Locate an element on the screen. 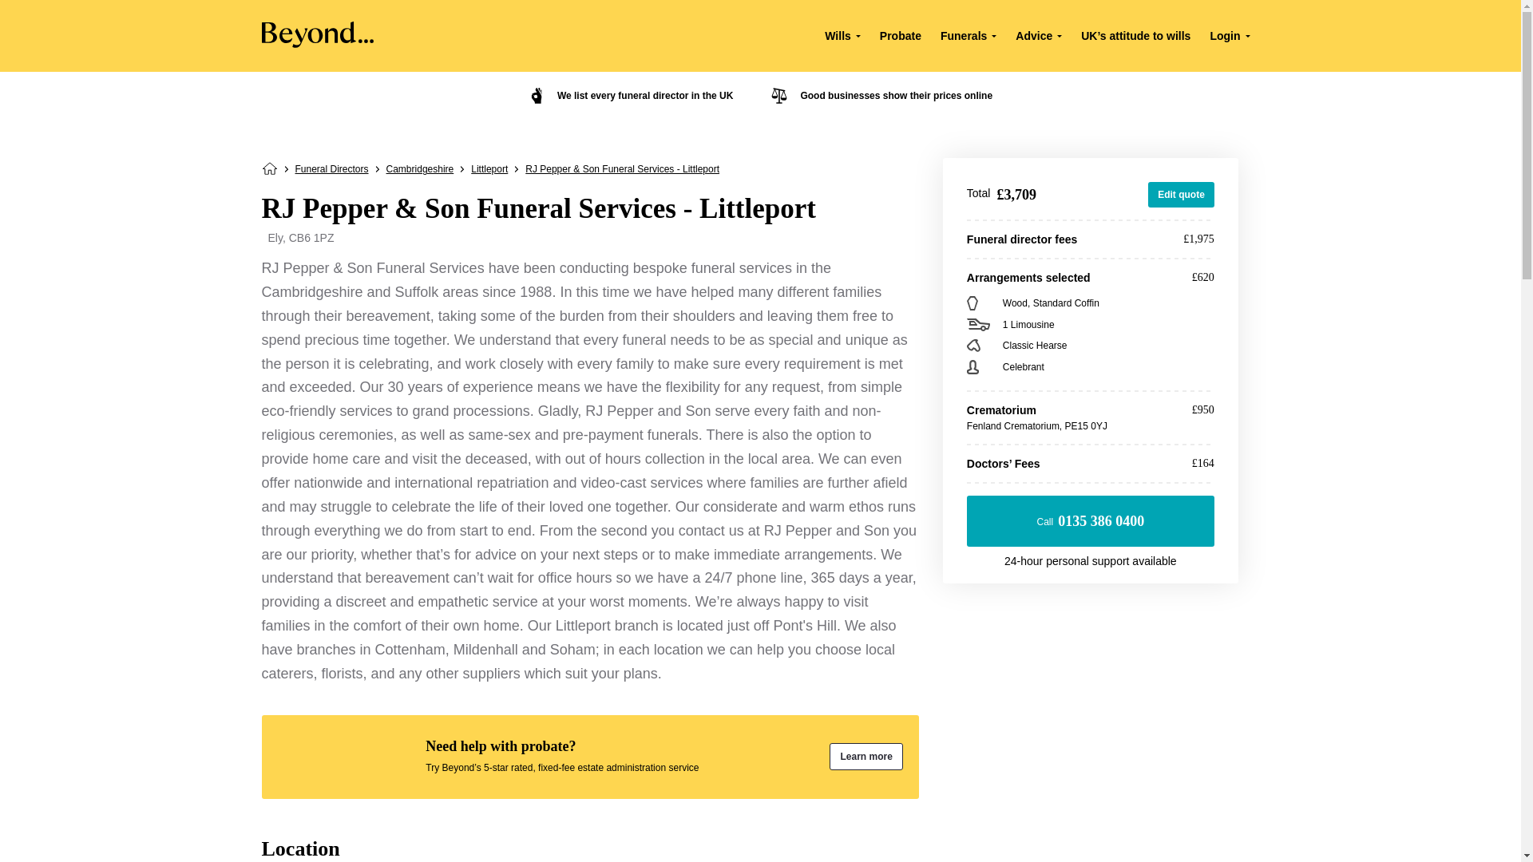 This screenshot has height=862, width=1533. Beyond is located at coordinates (318, 43).